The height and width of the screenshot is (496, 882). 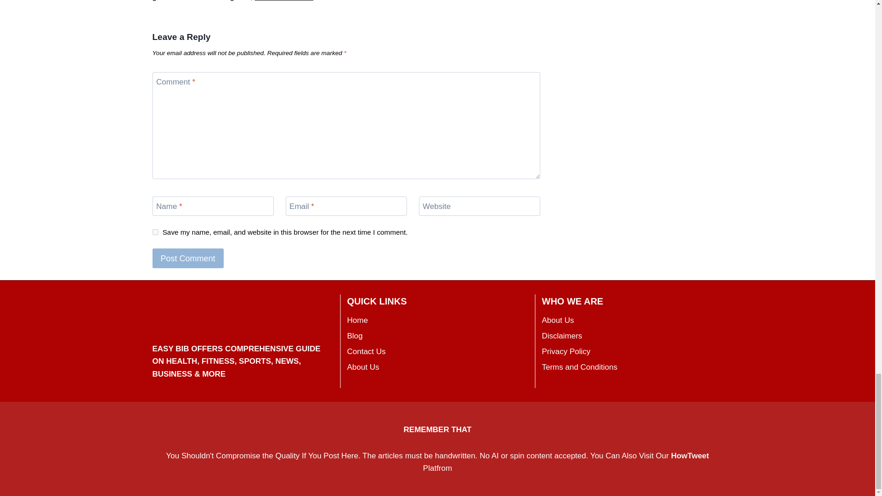 I want to click on Blog, so click(x=438, y=336).